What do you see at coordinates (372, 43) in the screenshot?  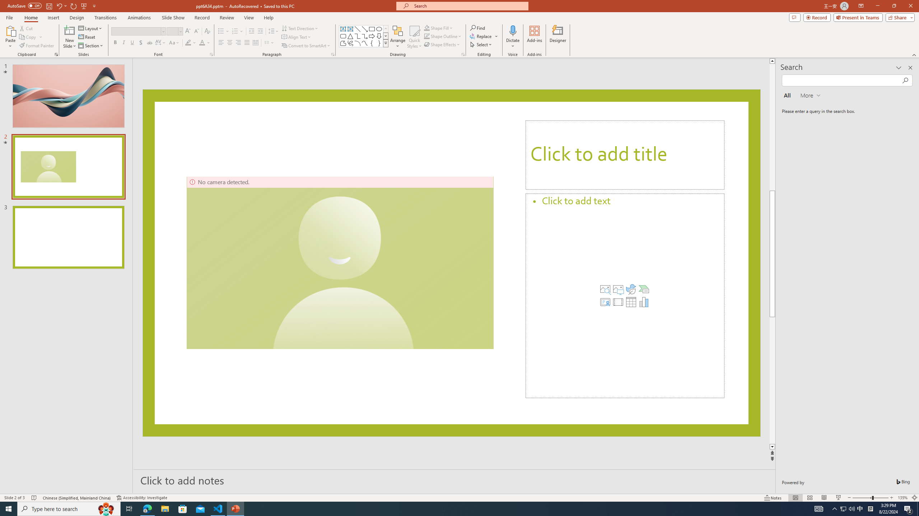 I see `Left Brace` at bounding box center [372, 43].